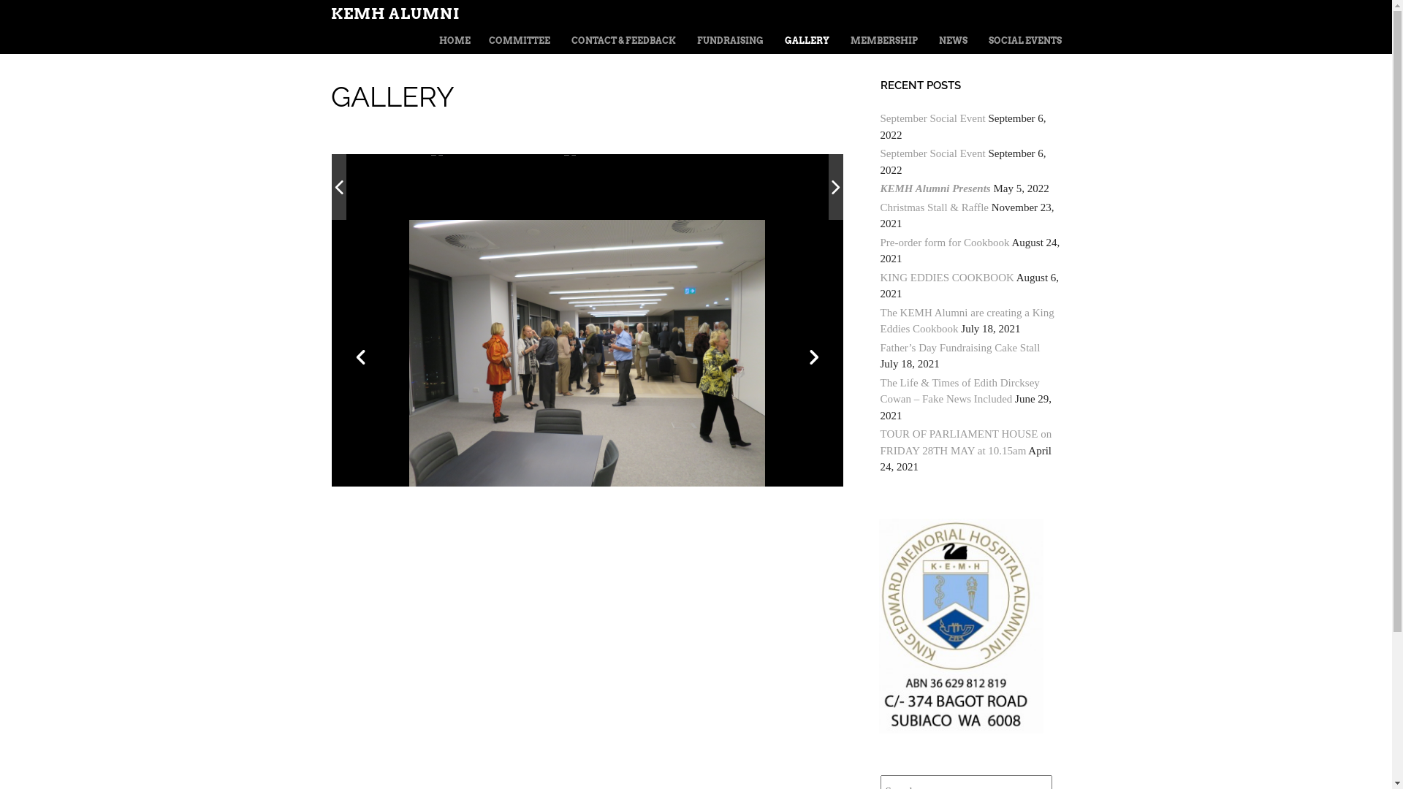  I want to click on Pre-order form for Cookbook, so click(944, 243).